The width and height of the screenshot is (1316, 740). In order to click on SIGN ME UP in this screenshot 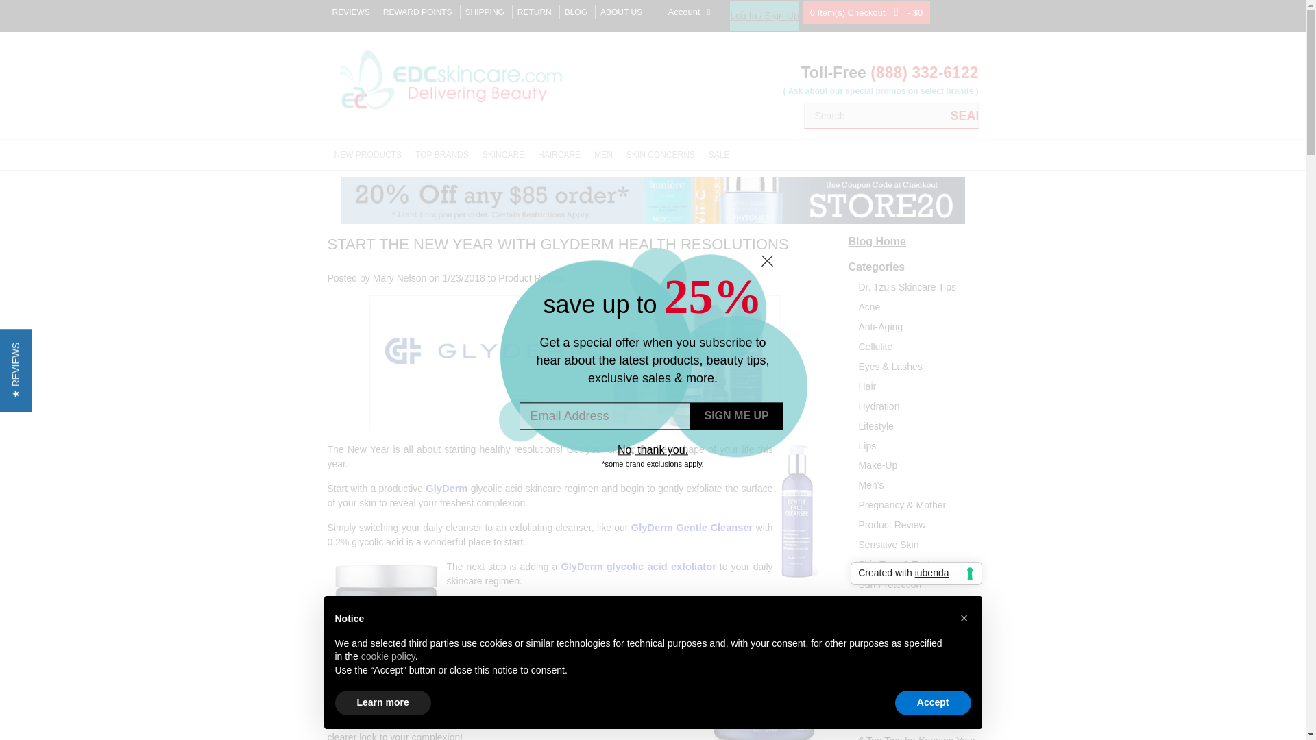, I will do `click(737, 416)`.